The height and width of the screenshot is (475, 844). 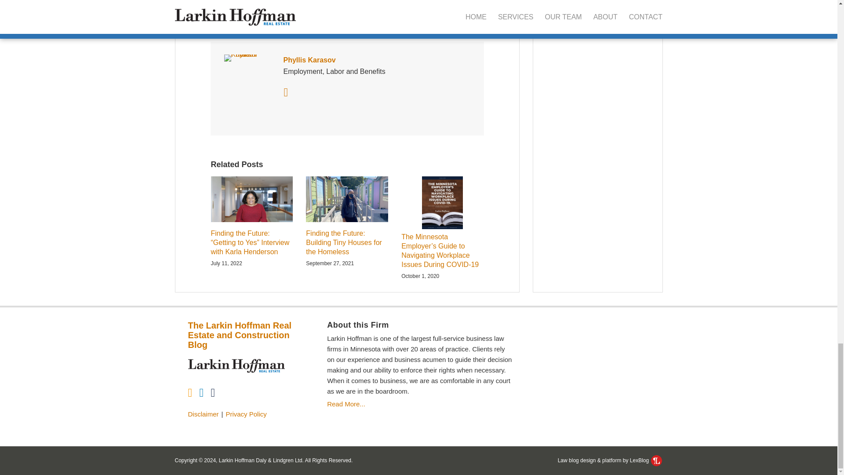 What do you see at coordinates (347, 243) in the screenshot?
I see `Finding the Future: Building Tiny Houses for the Homeless` at bounding box center [347, 243].